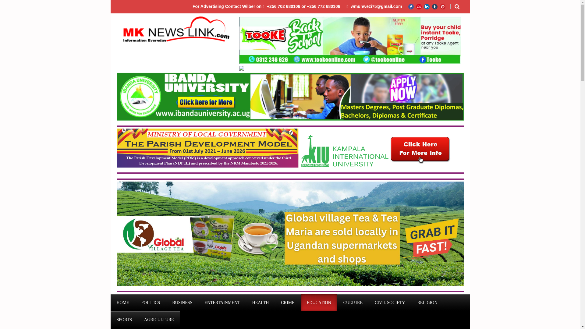 This screenshot has width=585, height=329. I want to click on RELIGION, so click(427, 302).